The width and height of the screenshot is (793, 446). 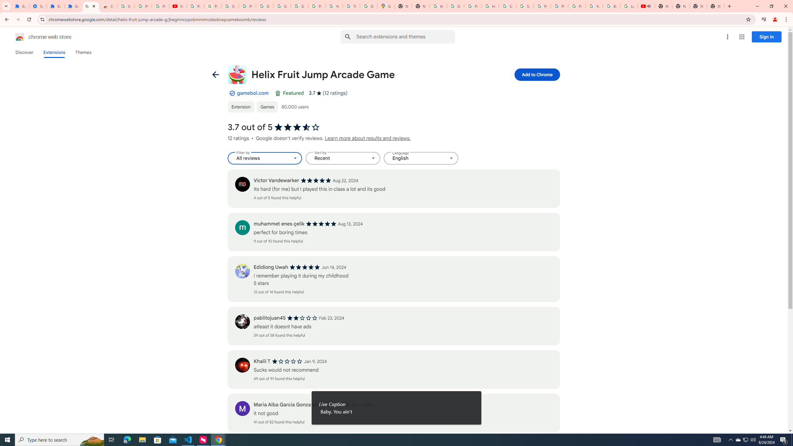 I want to click on More options menu, so click(x=727, y=37).